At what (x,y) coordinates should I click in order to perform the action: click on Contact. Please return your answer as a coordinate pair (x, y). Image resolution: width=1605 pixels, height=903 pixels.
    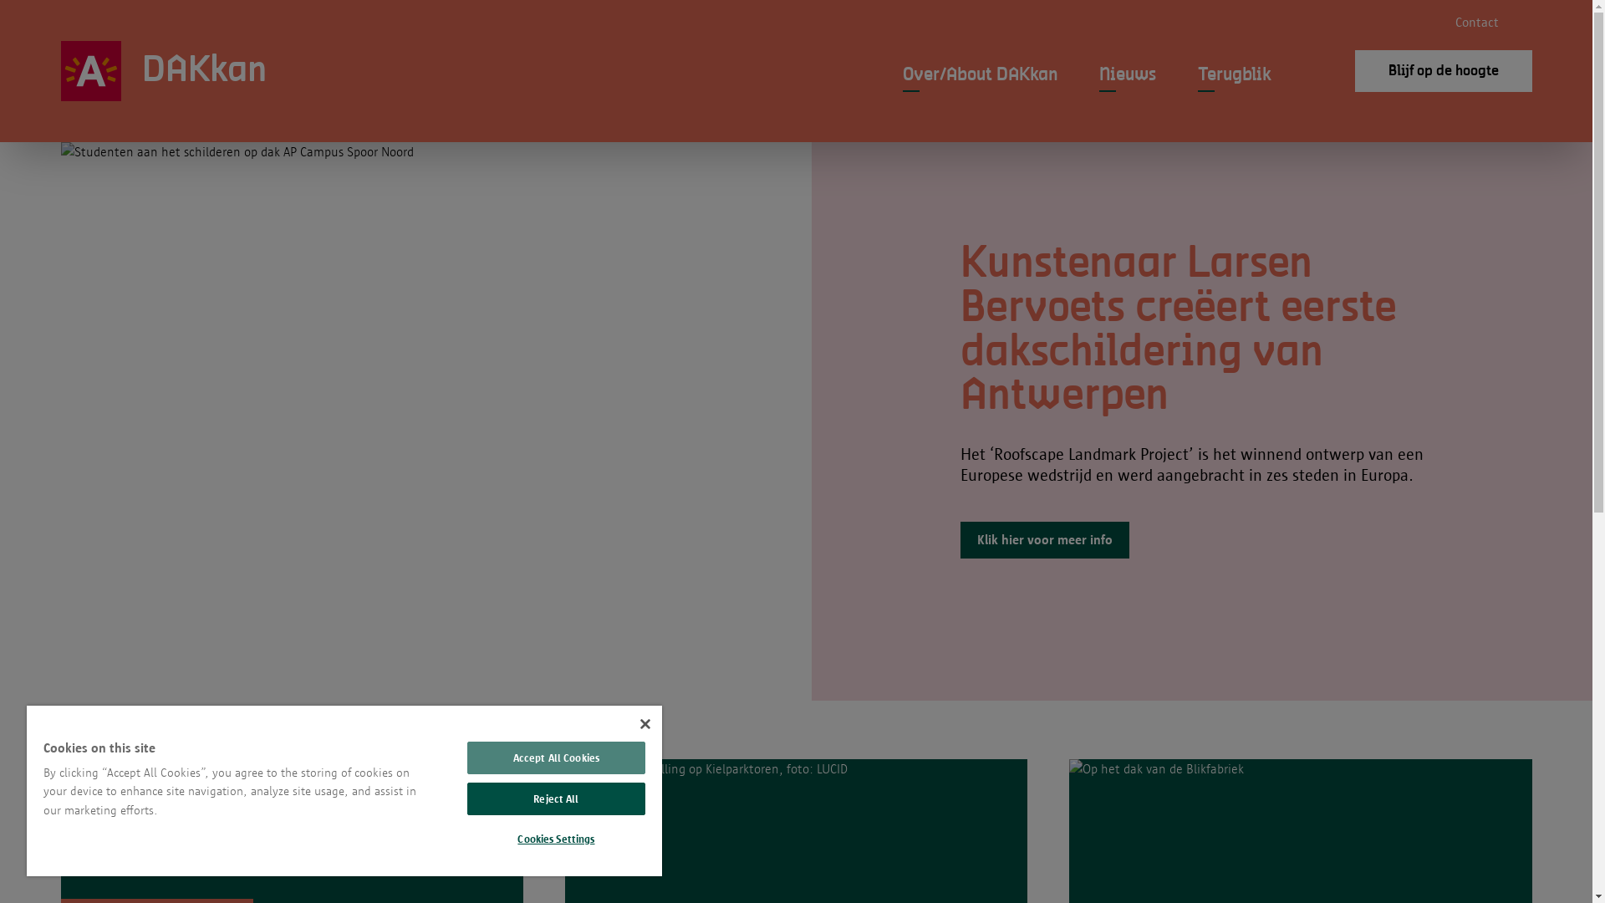
    Looking at the image, I should click on (1476, 23).